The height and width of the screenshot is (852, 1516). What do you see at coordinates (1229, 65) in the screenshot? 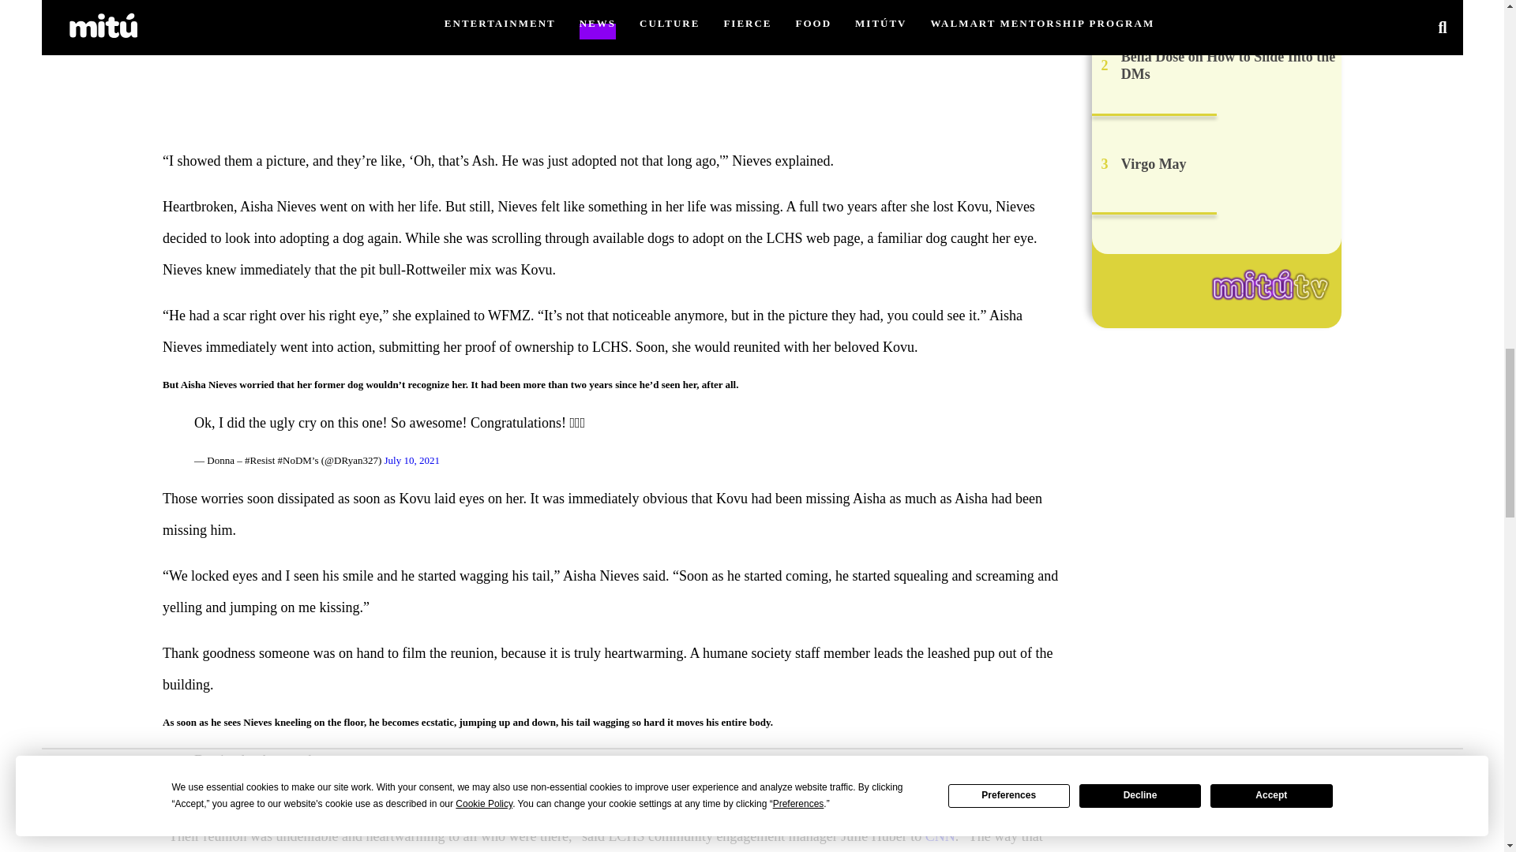
I see `Bella Dose on How to Slide Into the DMs` at bounding box center [1229, 65].